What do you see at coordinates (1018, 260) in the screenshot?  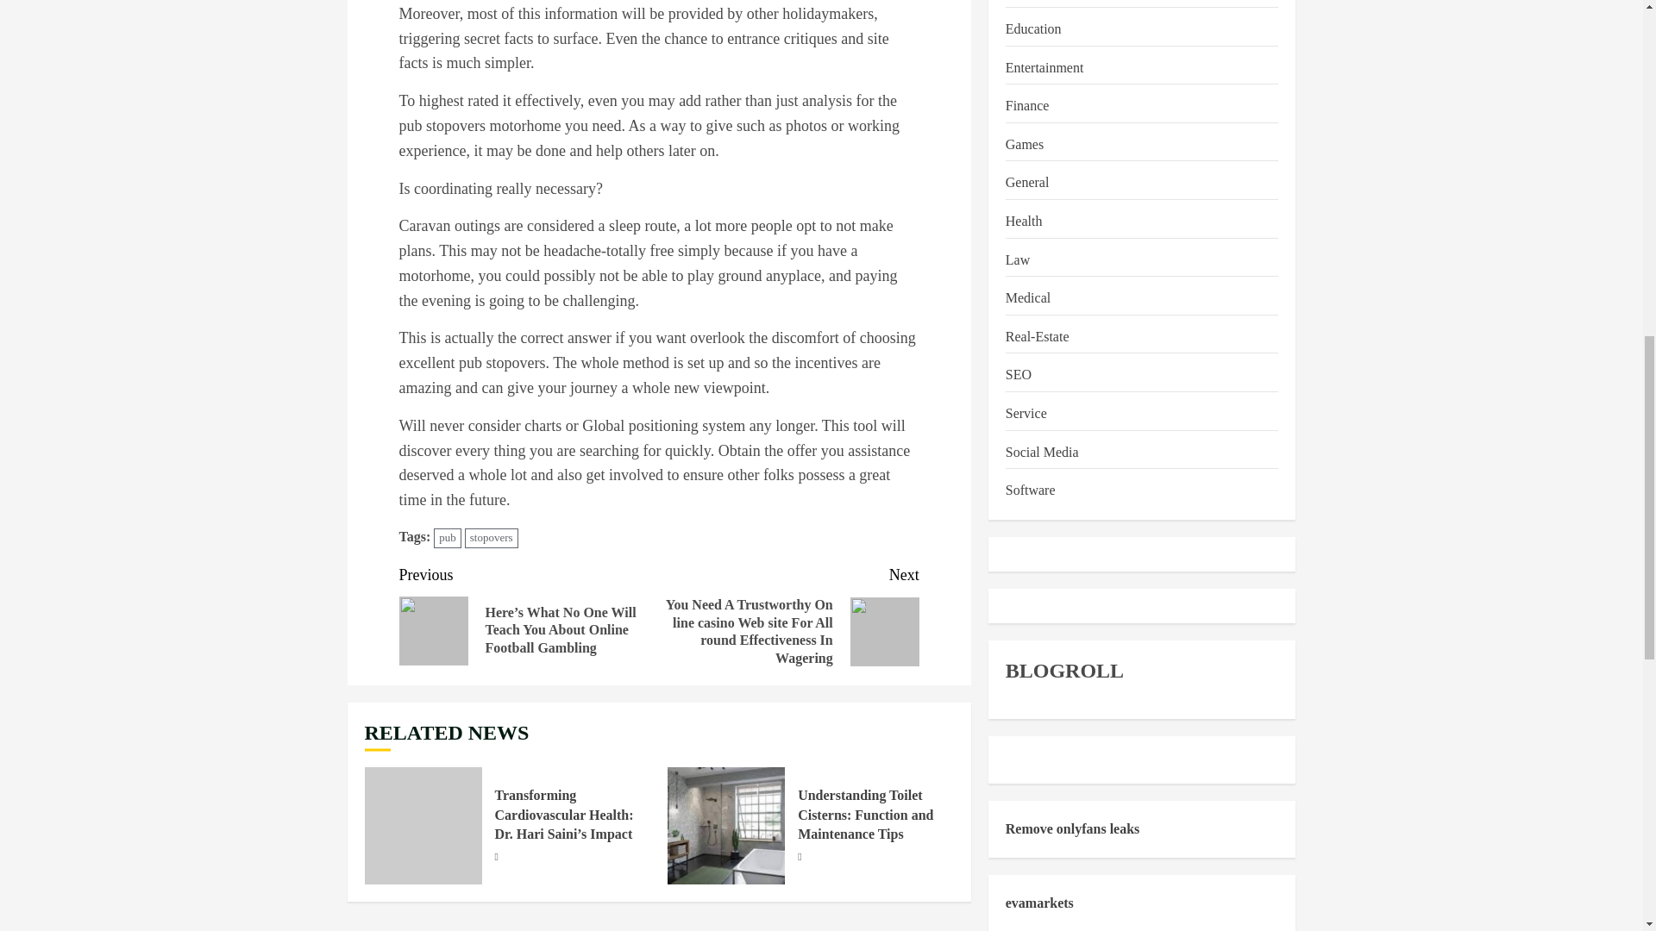 I see `Law` at bounding box center [1018, 260].